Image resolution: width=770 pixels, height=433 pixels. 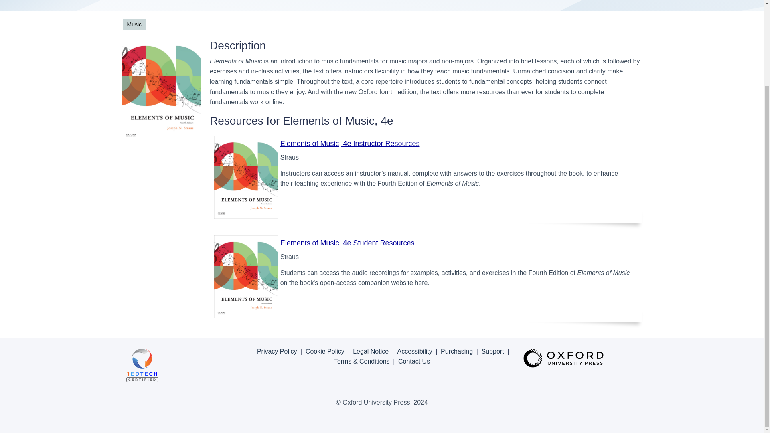 I want to click on Support, so click(x=493, y=351).